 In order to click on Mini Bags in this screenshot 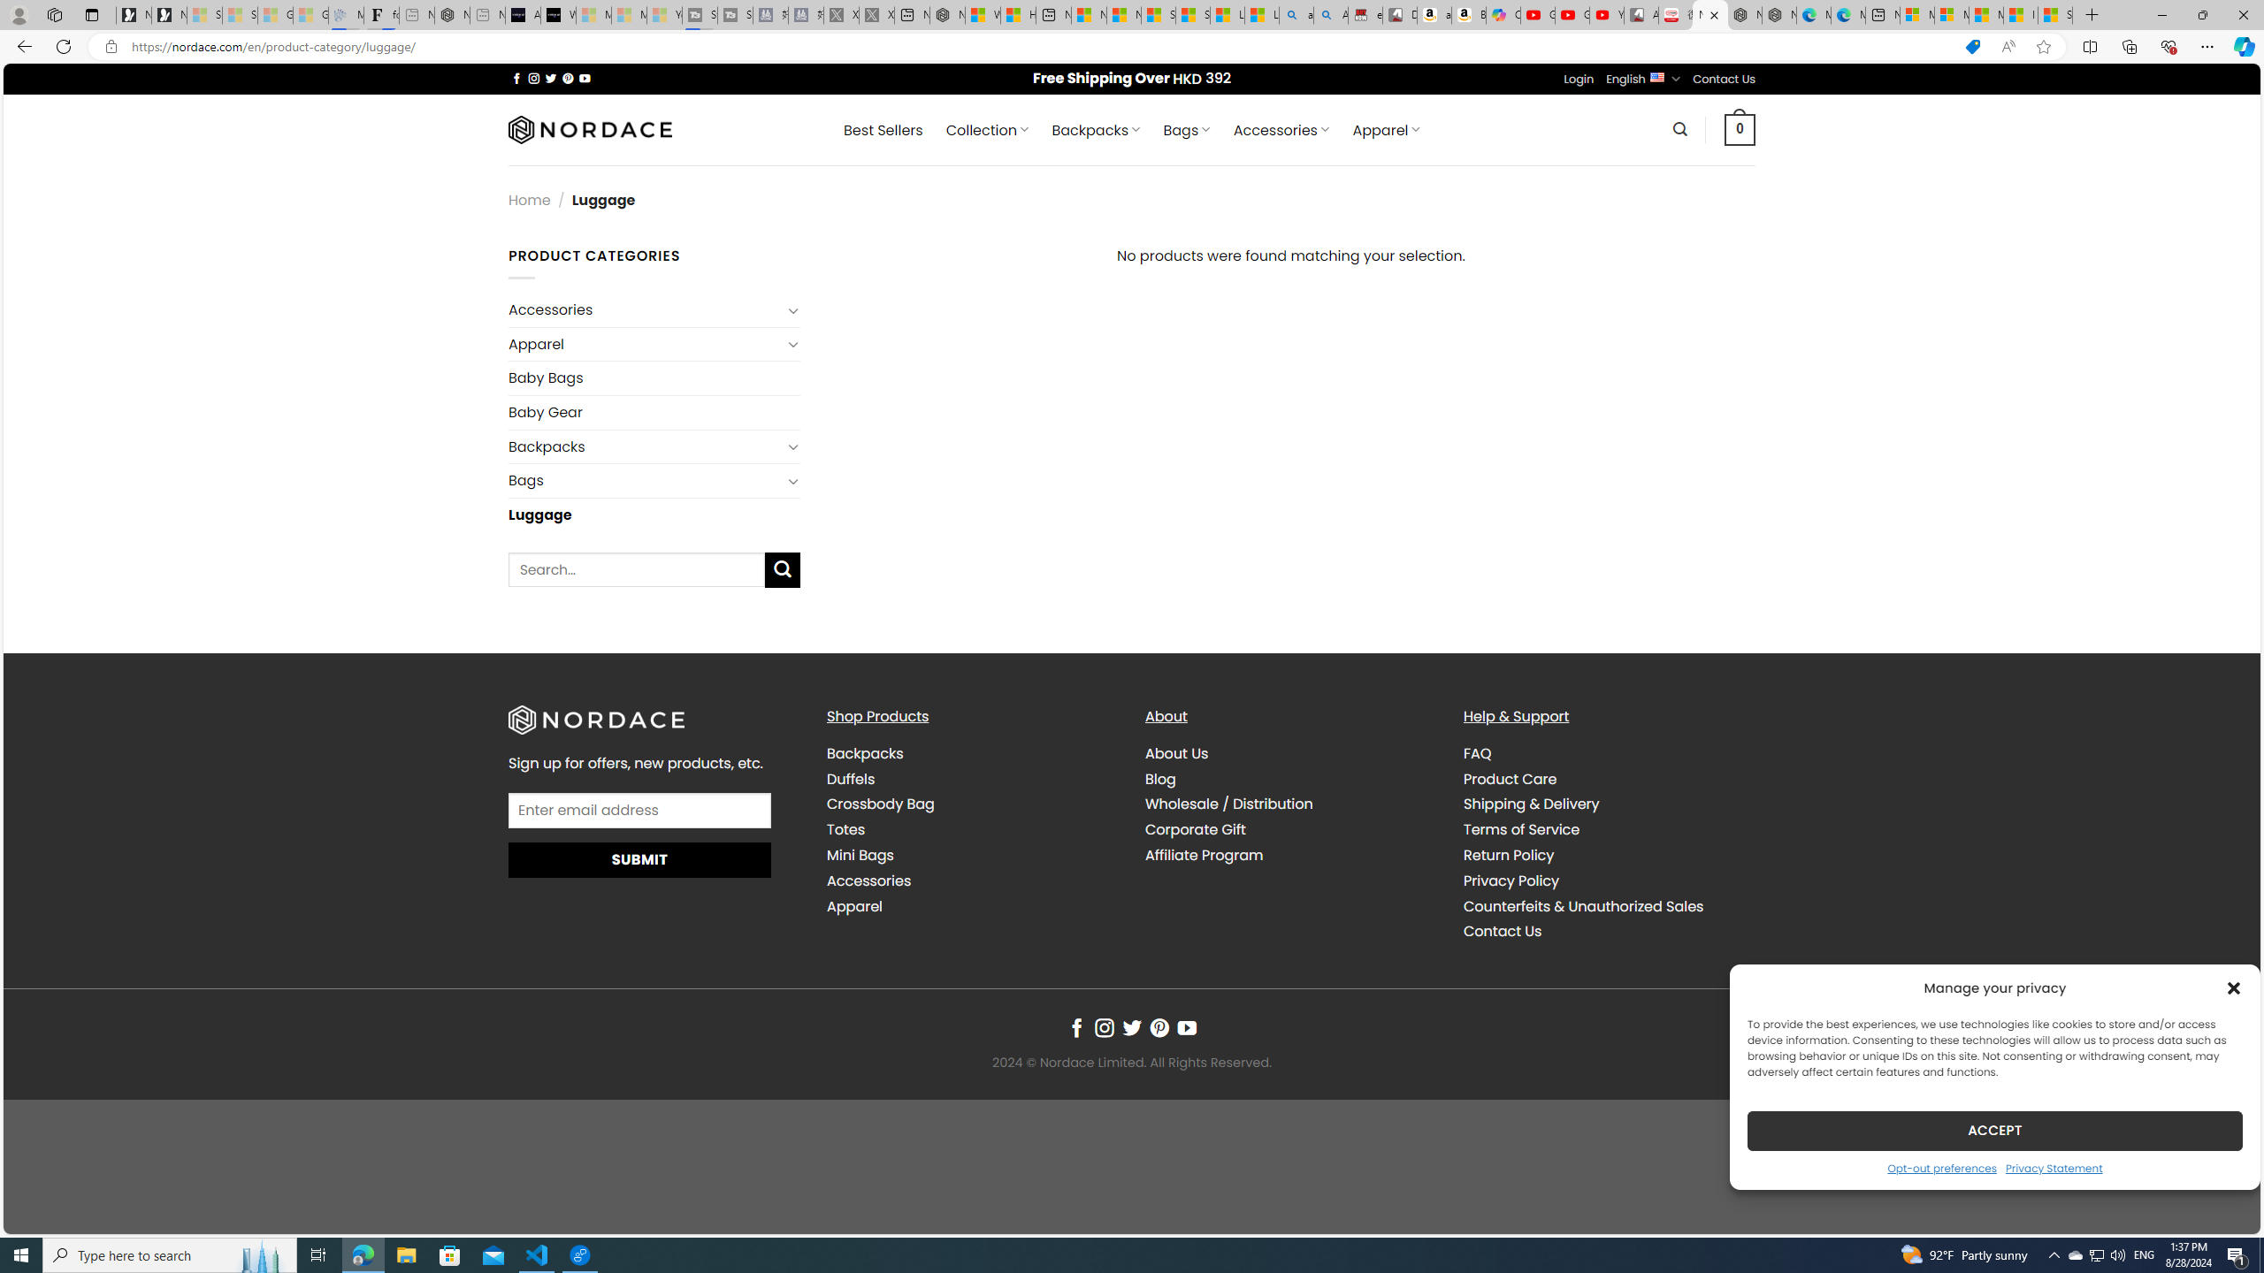, I will do `click(972, 855)`.